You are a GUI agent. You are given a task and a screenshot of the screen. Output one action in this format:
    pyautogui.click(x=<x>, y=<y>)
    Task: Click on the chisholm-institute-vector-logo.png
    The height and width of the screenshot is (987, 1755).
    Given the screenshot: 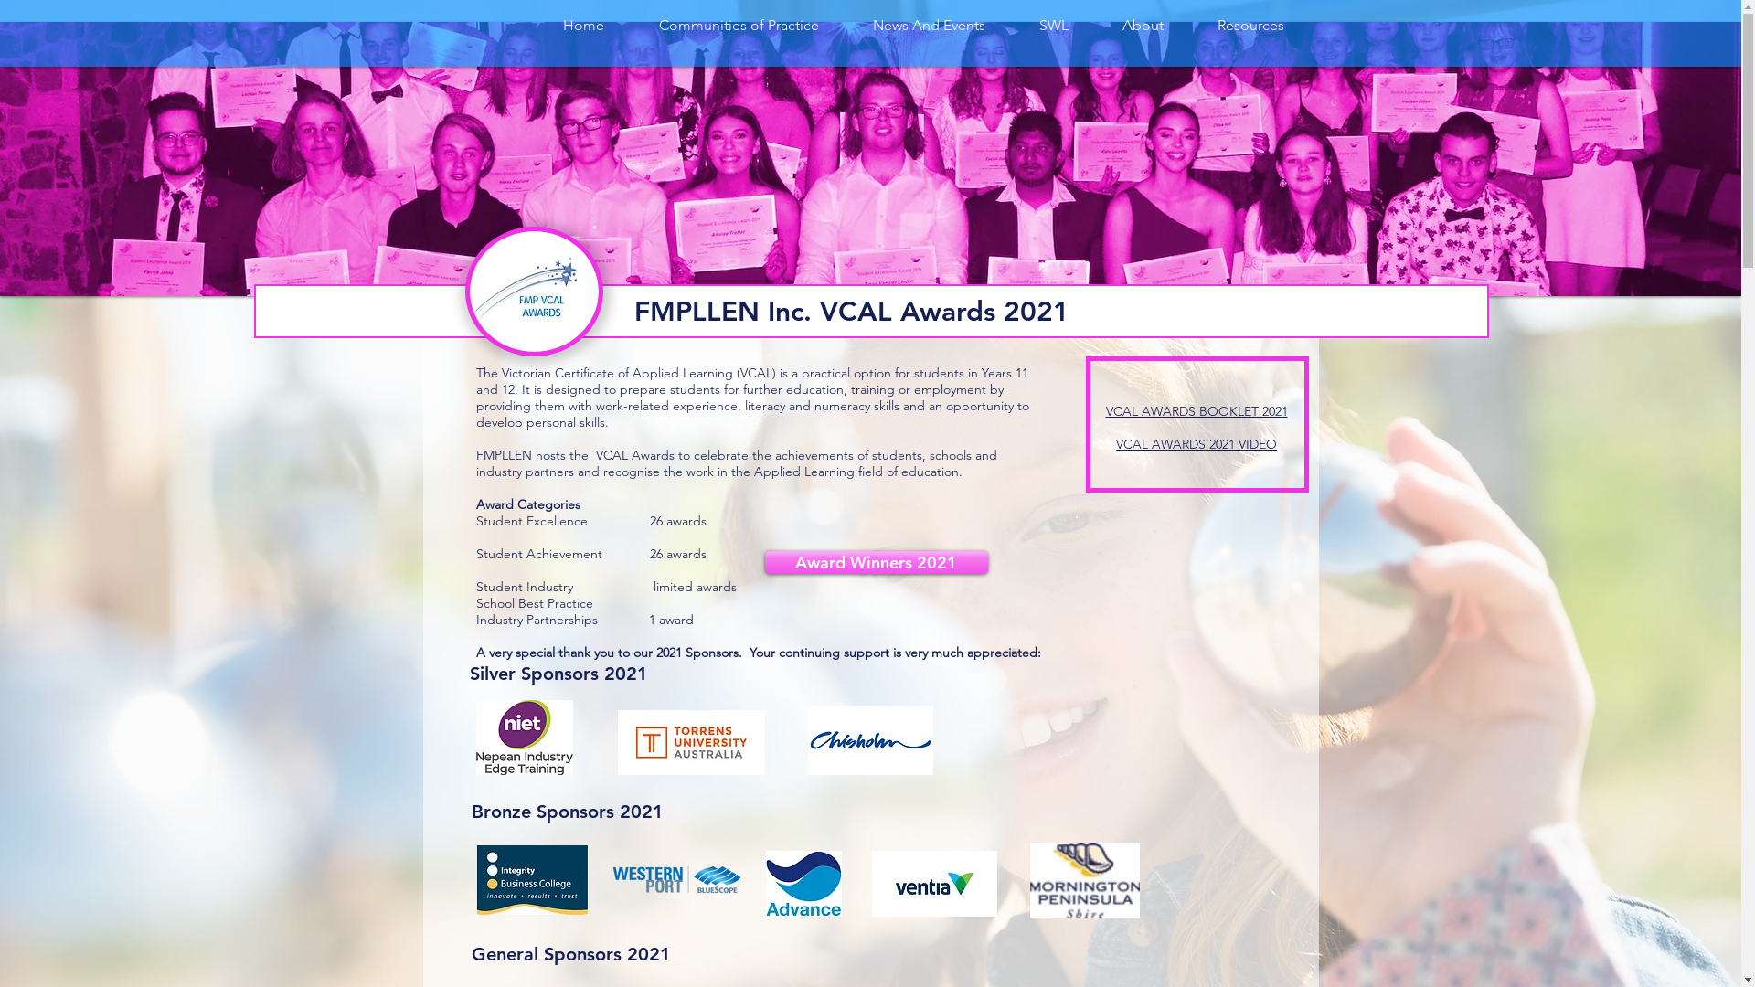 What is the action you would take?
    pyautogui.click(x=870, y=740)
    